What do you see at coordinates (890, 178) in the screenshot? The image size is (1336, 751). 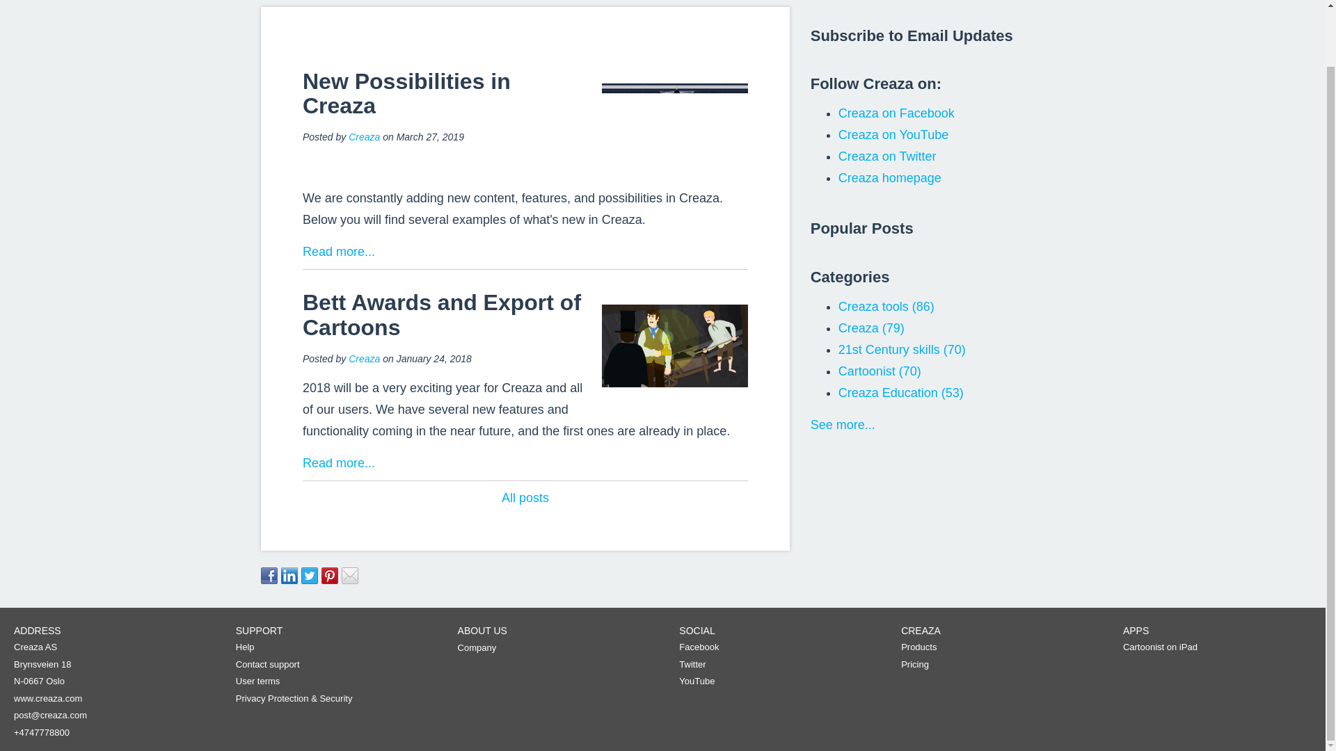 I see `Creaza homepage` at bounding box center [890, 178].